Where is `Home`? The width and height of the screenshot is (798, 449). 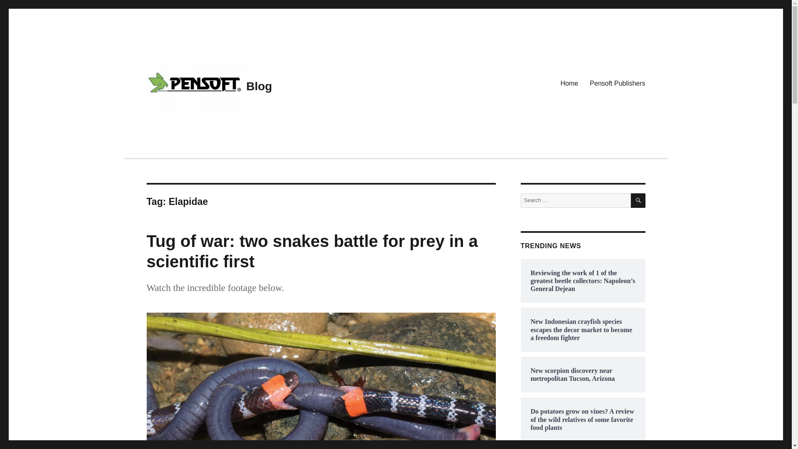 Home is located at coordinates (569, 84).